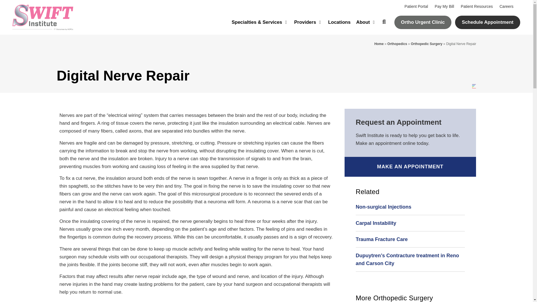 This screenshot has height=302, width=537. What do you see at coordinates (477, 6) in the screenshot?
I see `Patient Resources` at bounding box center [477, 6].